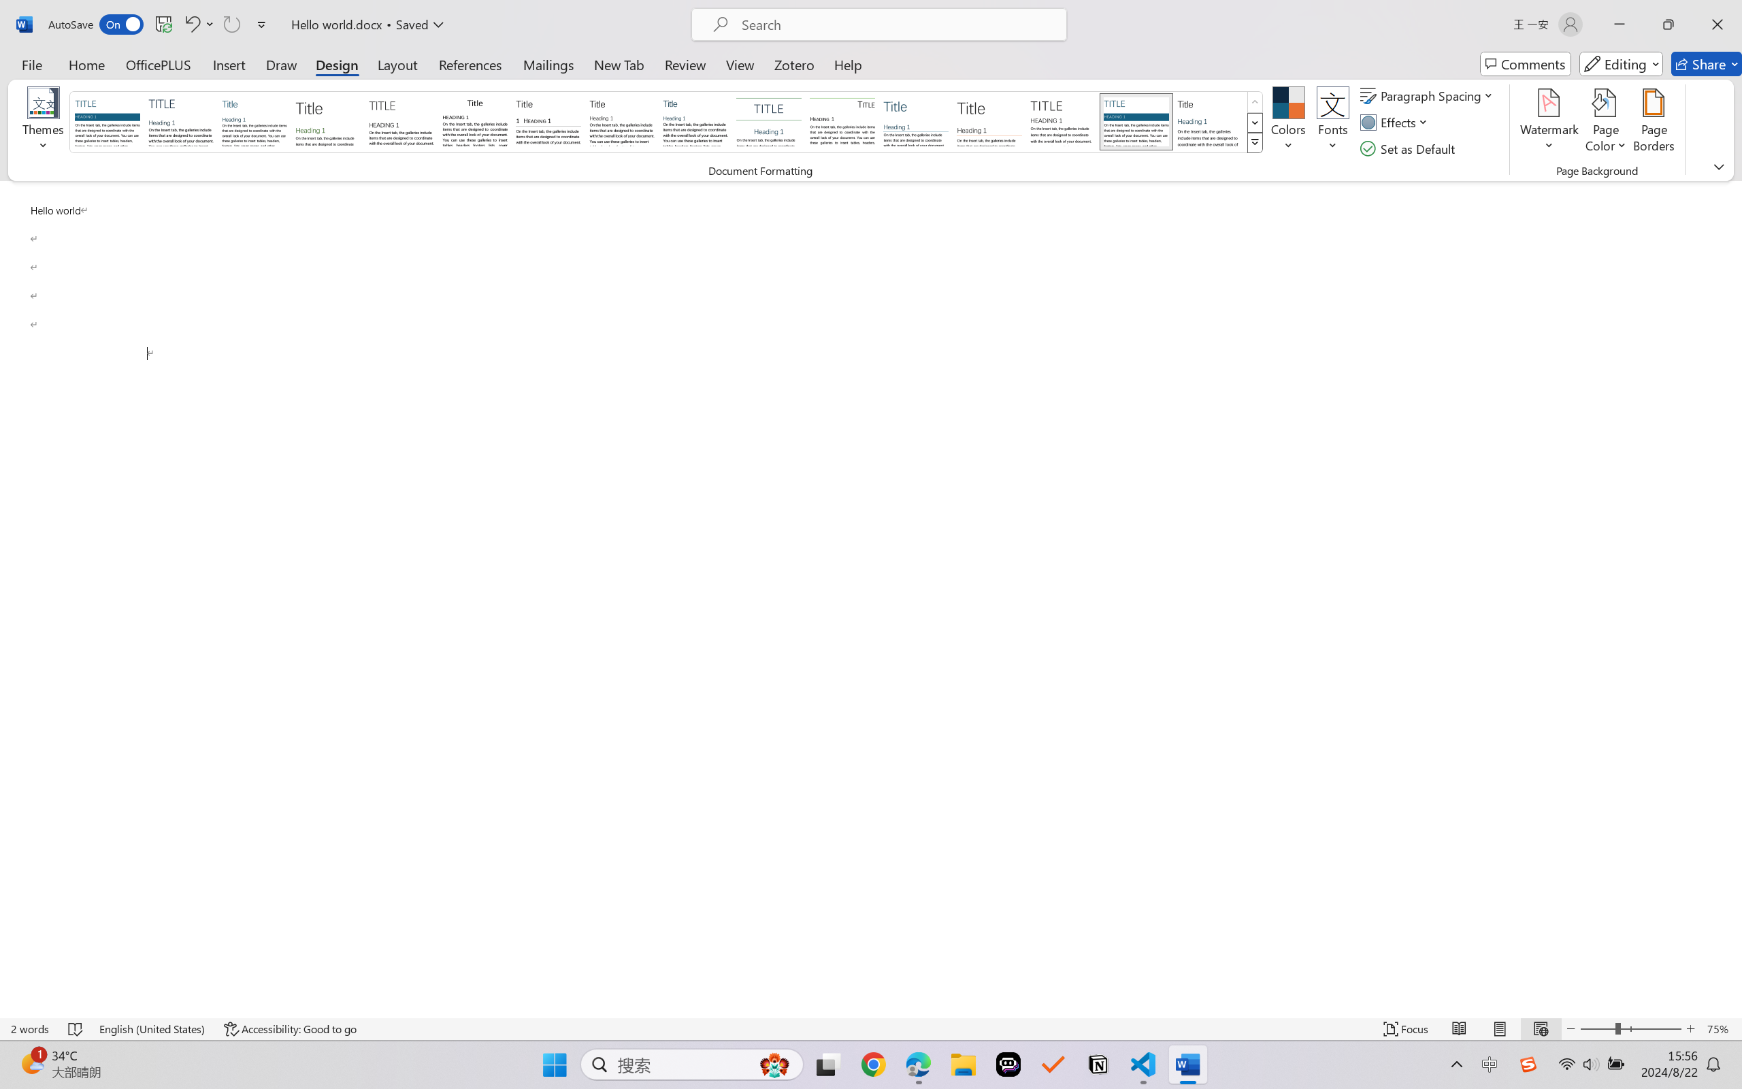 The image size is (1742, 1089). I want to click on Start a conversation, so click(1609, 225).